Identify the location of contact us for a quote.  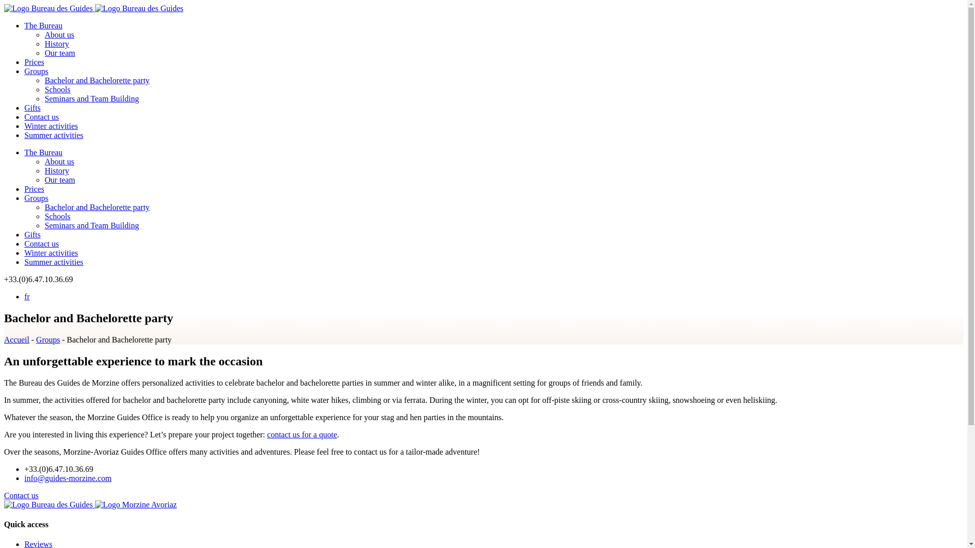
(302, 434).